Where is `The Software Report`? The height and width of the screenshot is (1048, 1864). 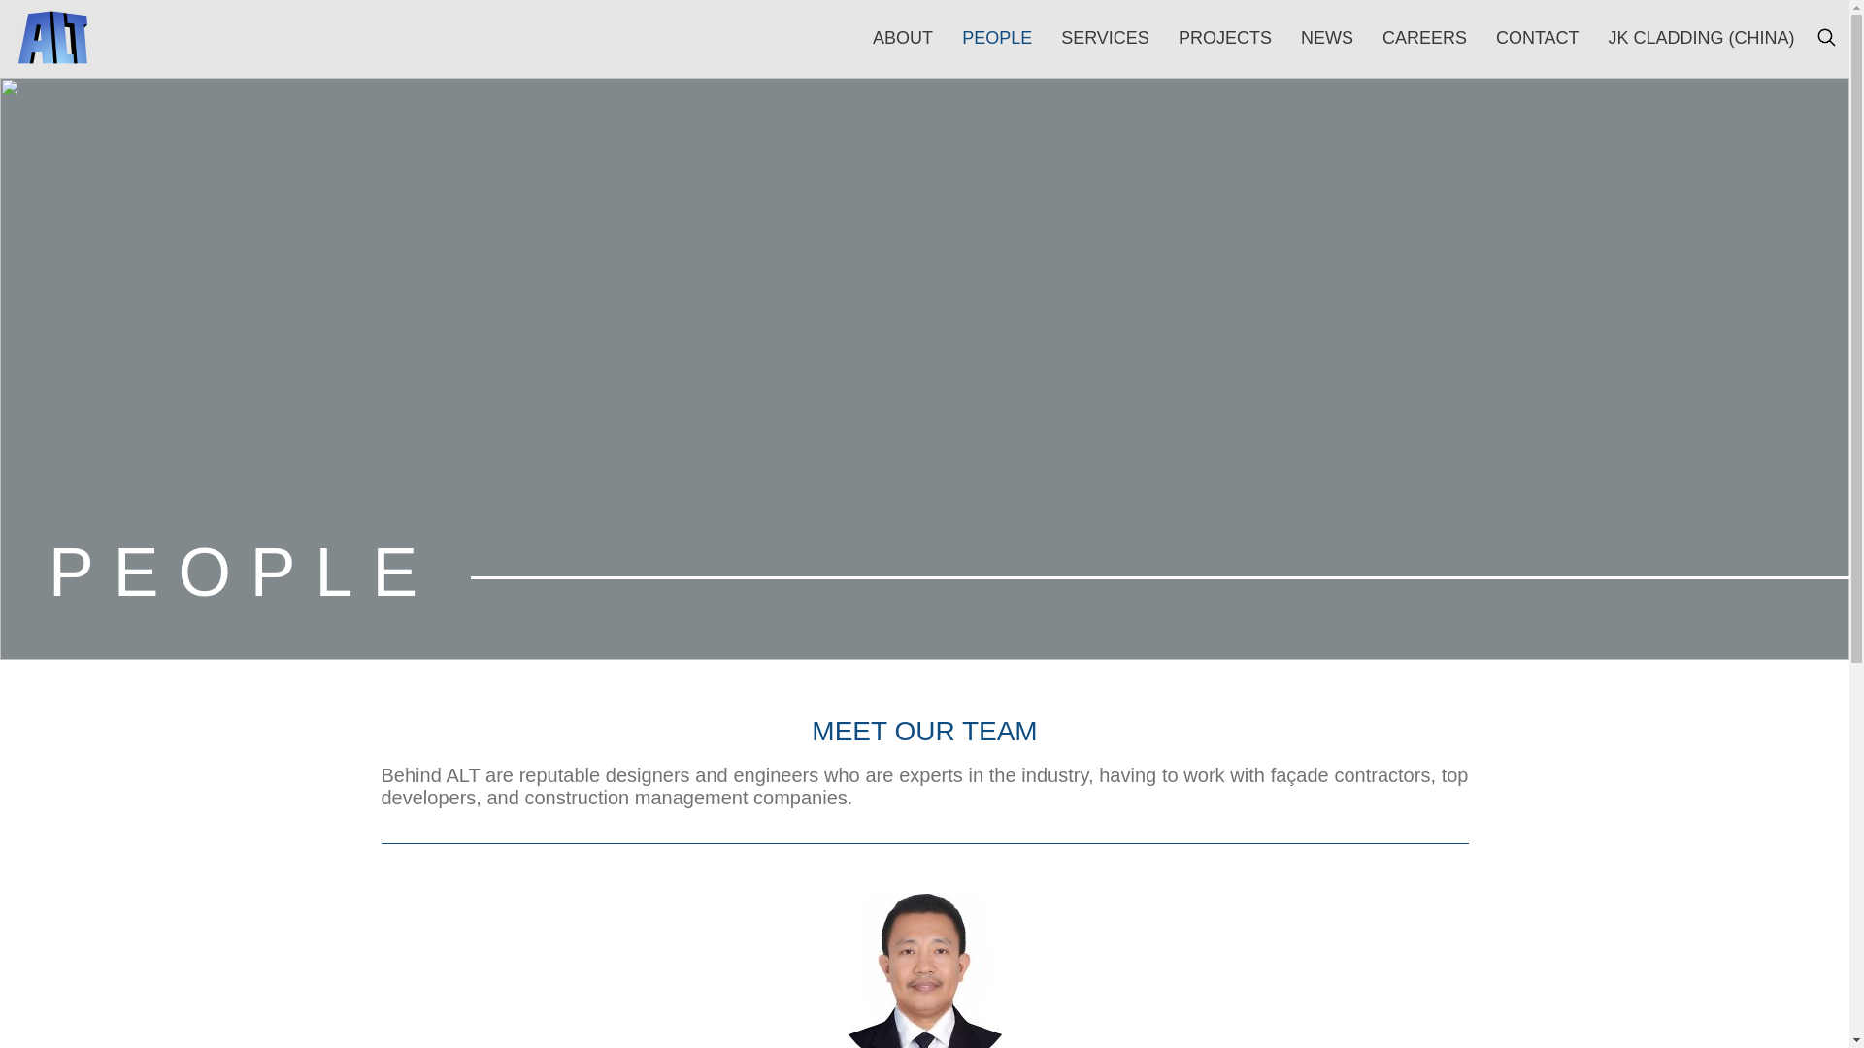 The Software Report is located at coordinates (520, 143).